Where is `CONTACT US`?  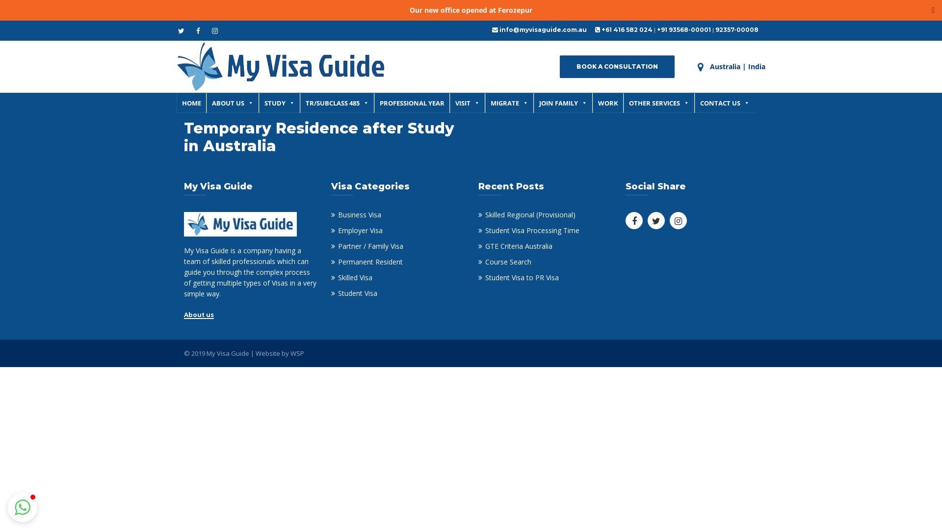 CONTACT US is located at coordinates (725, 103).